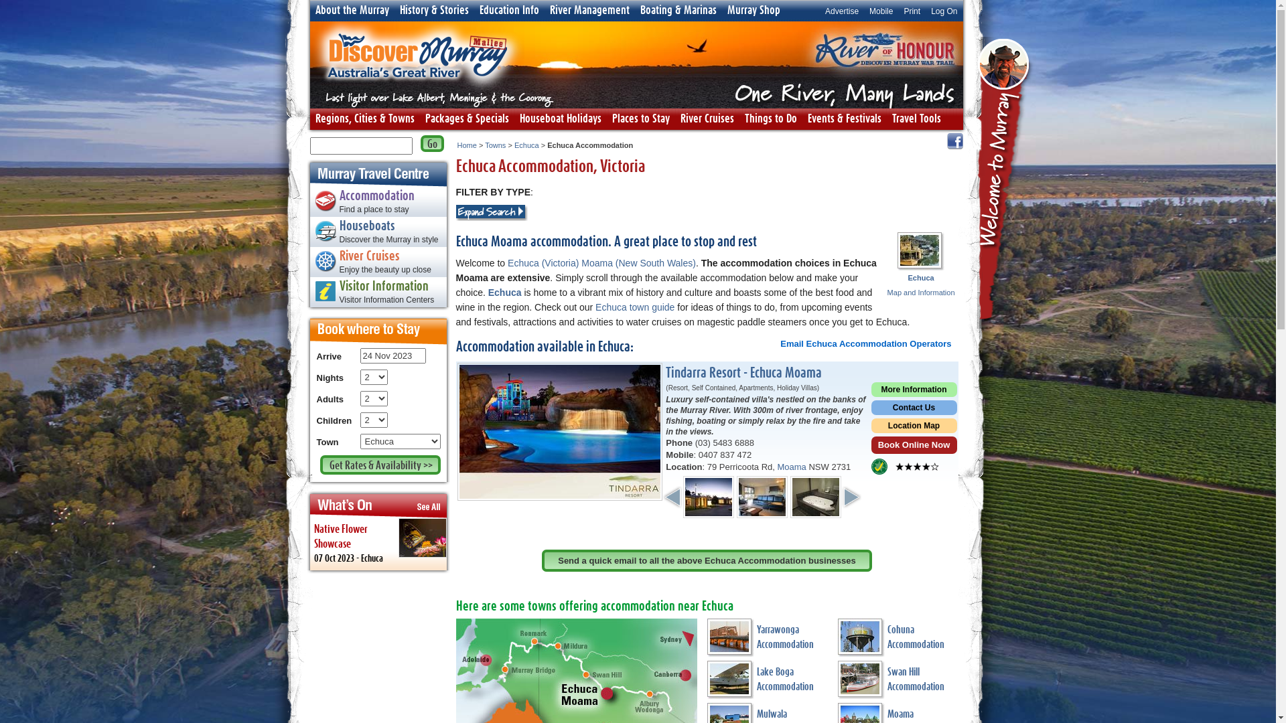 The width and height of the screenshot is (1286, 723). I want to click on Search Discover Murray River, so click(433, 143).